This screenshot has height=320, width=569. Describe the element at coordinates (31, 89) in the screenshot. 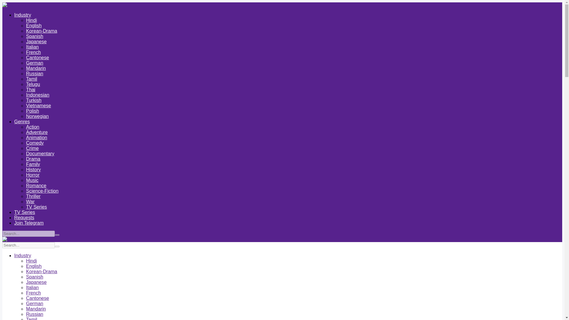

I see `Thai` at that location.